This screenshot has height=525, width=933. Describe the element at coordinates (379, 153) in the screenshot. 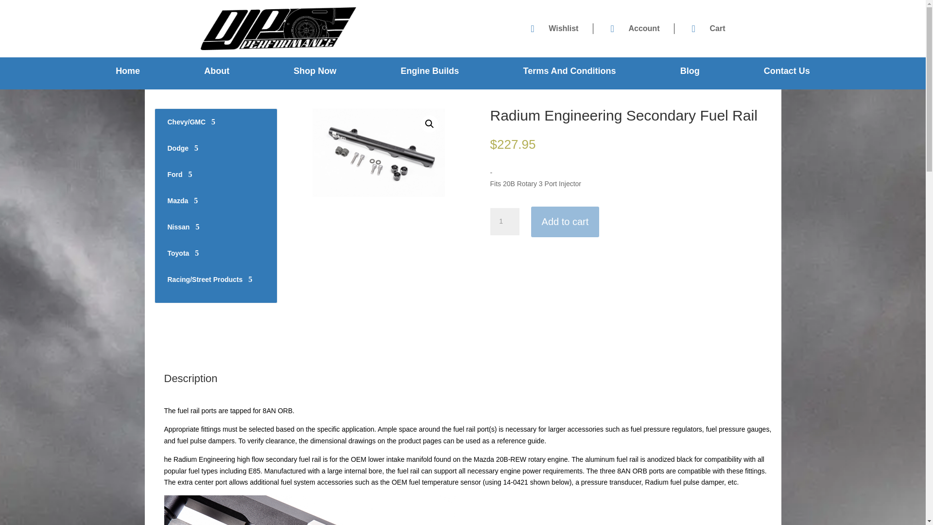

I see `rad20-0465n` at that location.